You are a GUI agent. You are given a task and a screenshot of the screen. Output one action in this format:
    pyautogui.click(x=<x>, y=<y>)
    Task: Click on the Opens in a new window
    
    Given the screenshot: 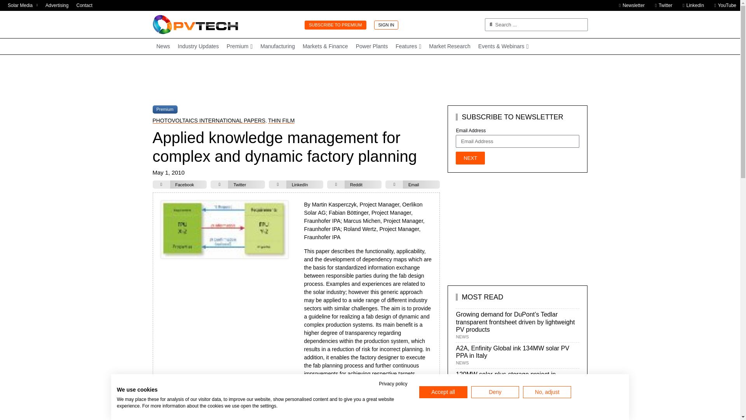 What is the action you would take?
    pyautogui.click(x=723, y=5)
    